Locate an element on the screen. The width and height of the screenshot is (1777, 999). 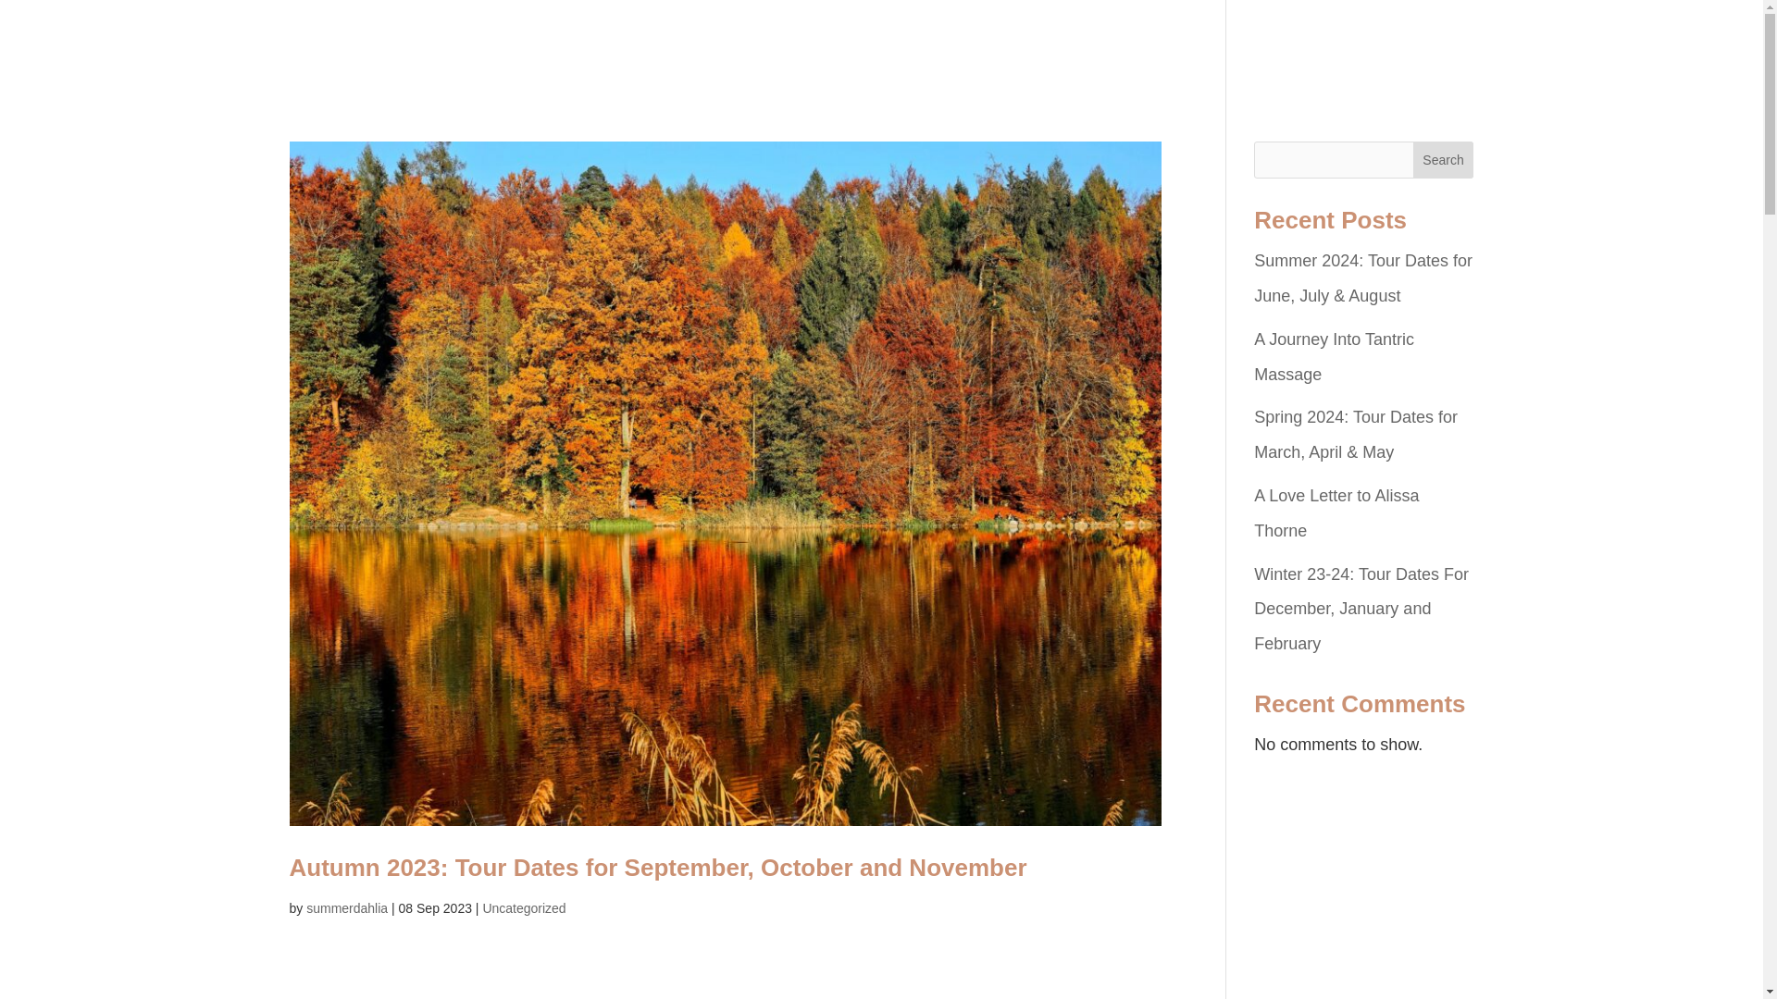
LINKS is located at coordinates (1448, 70).